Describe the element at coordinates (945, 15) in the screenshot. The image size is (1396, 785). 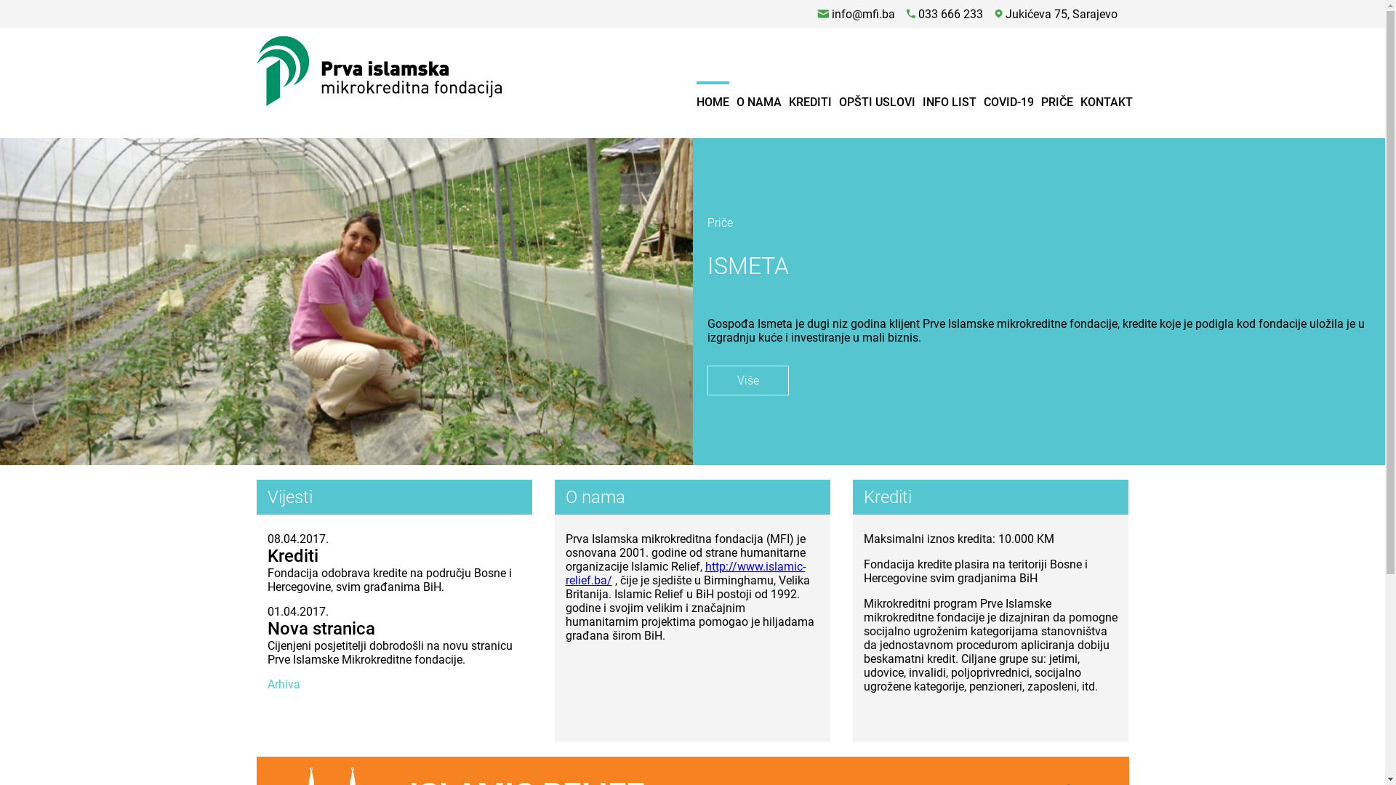
I see `033 666 233` at that location.